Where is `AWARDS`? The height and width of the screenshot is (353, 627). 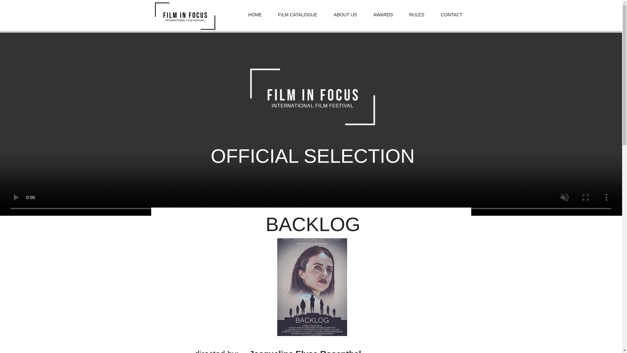 AWARDS is located at coordinates (383, 15).